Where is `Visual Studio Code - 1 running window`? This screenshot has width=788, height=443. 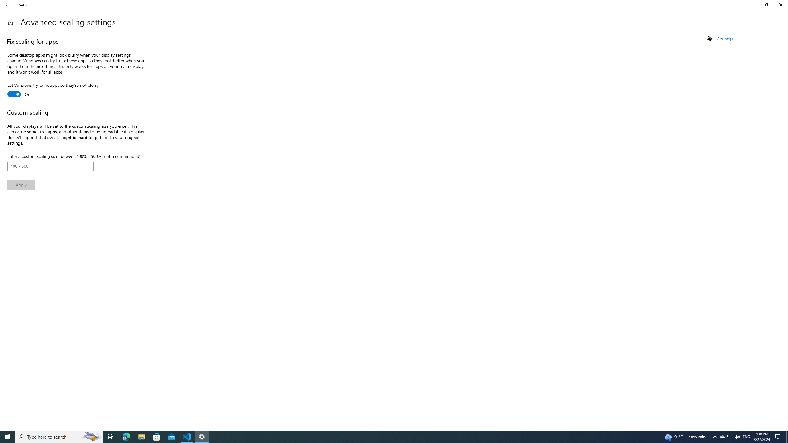
Visual Studio Code - 1 running window is located at coordinates (187, 437).